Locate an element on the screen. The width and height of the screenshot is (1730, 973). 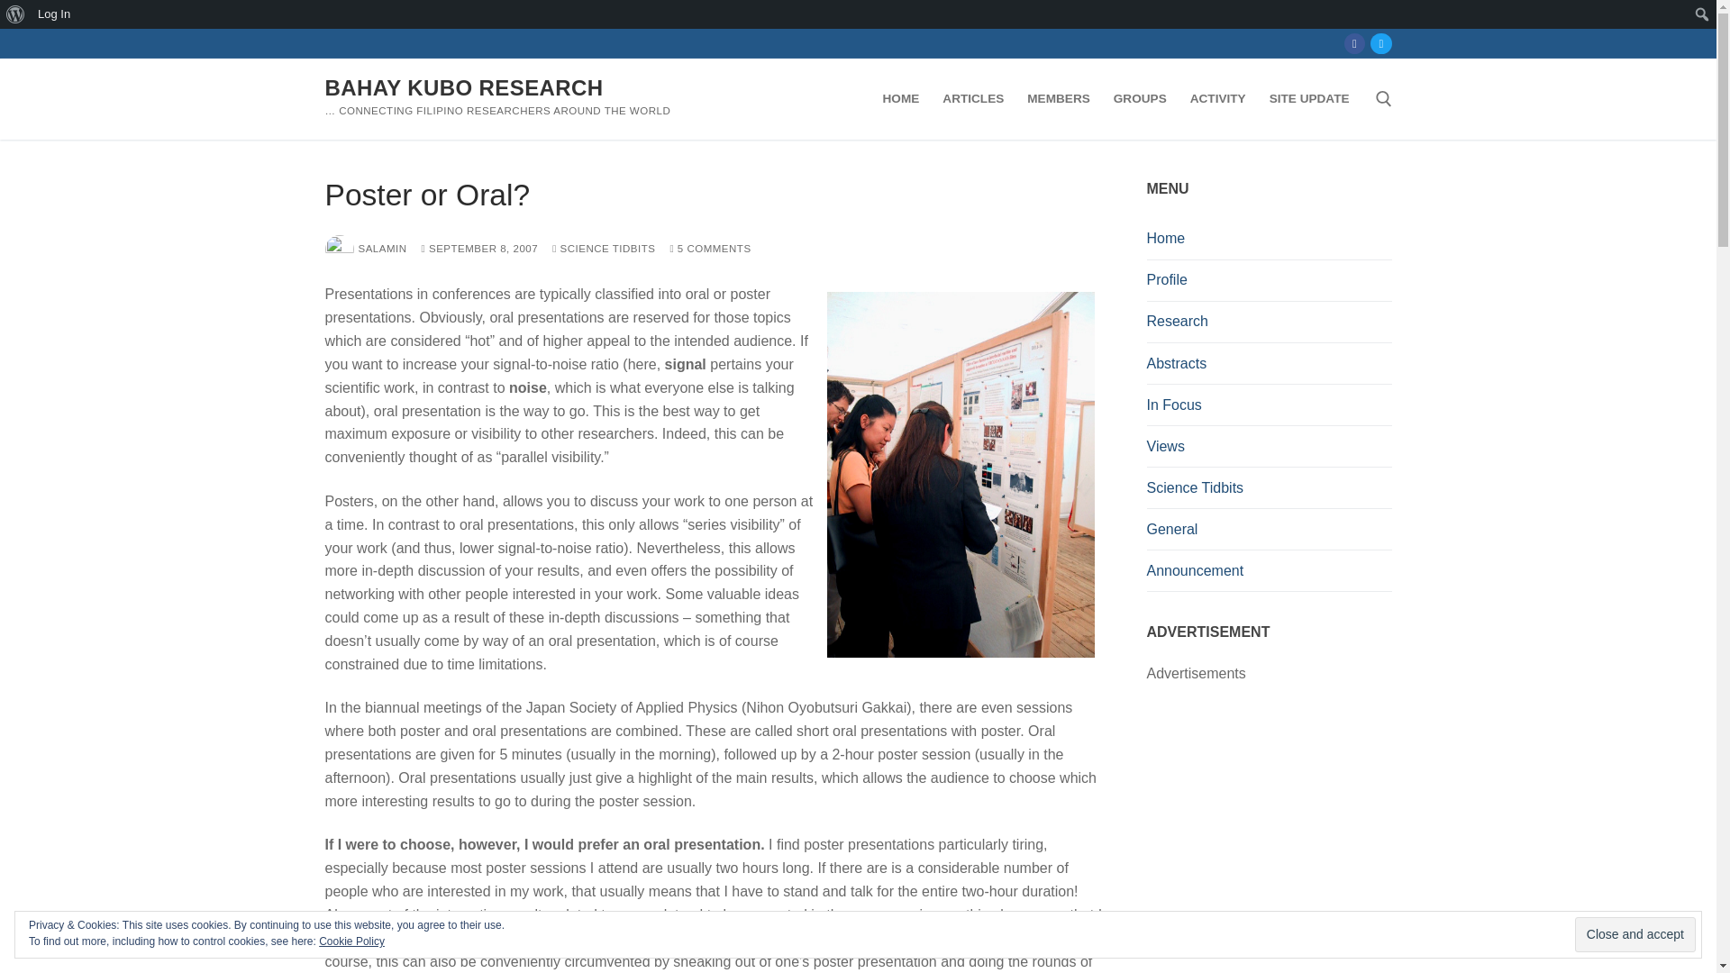
5 COMMENTS is located at coordinates (710, 249).